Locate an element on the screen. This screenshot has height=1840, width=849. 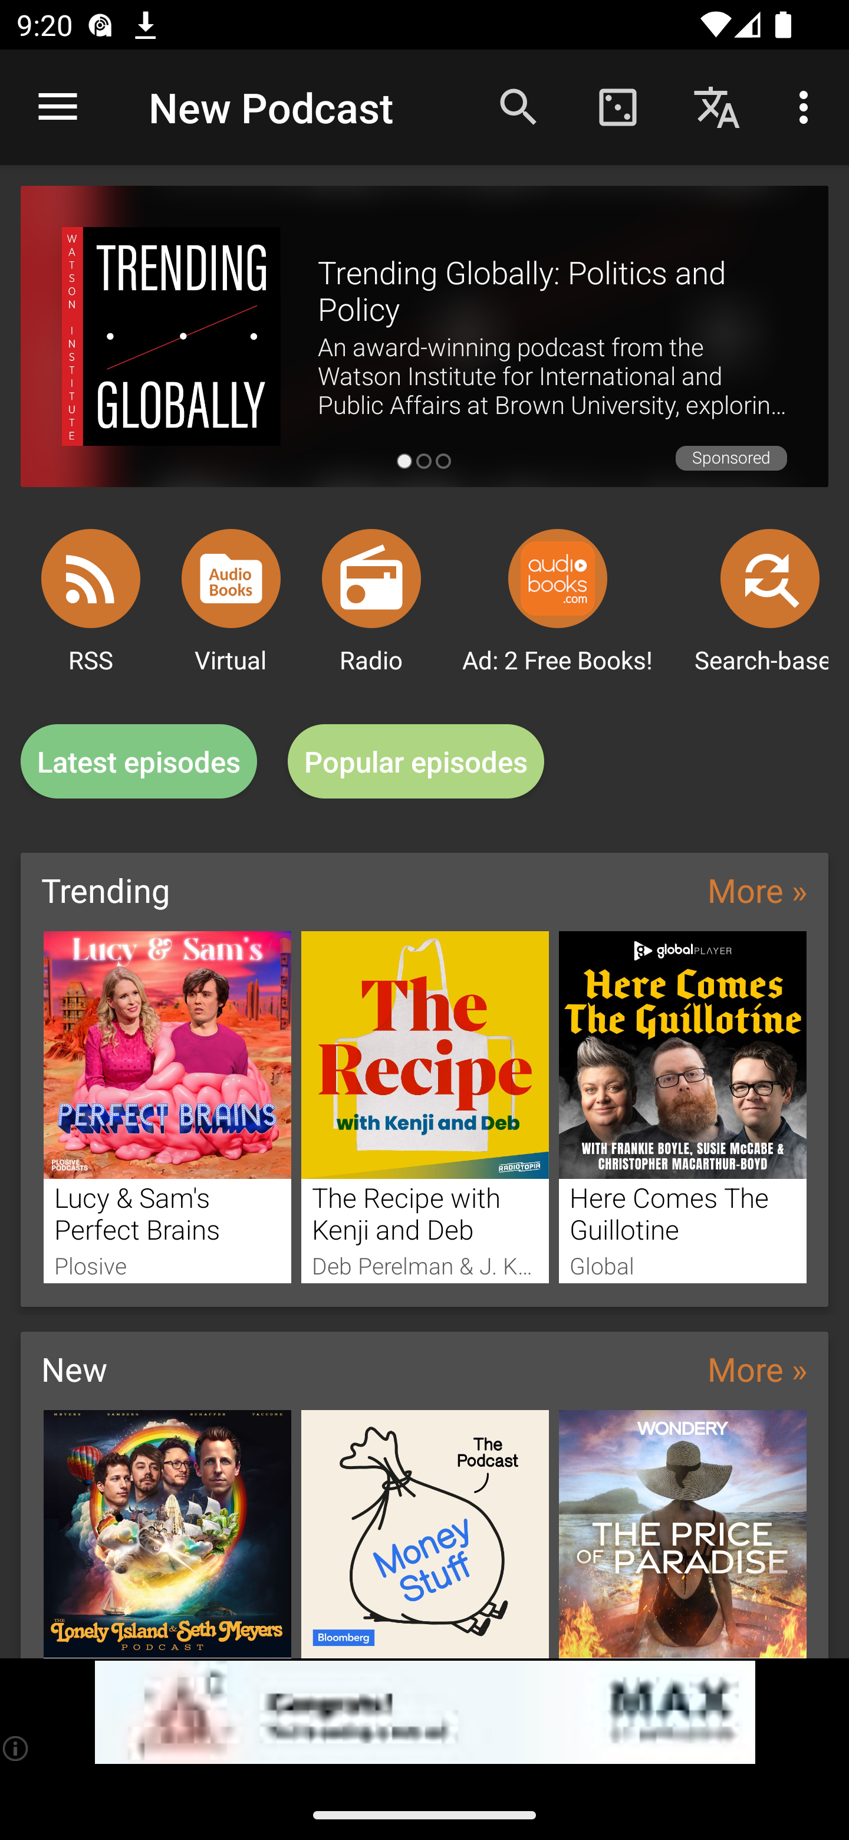
Virtual is located at coordinates (231, 578).